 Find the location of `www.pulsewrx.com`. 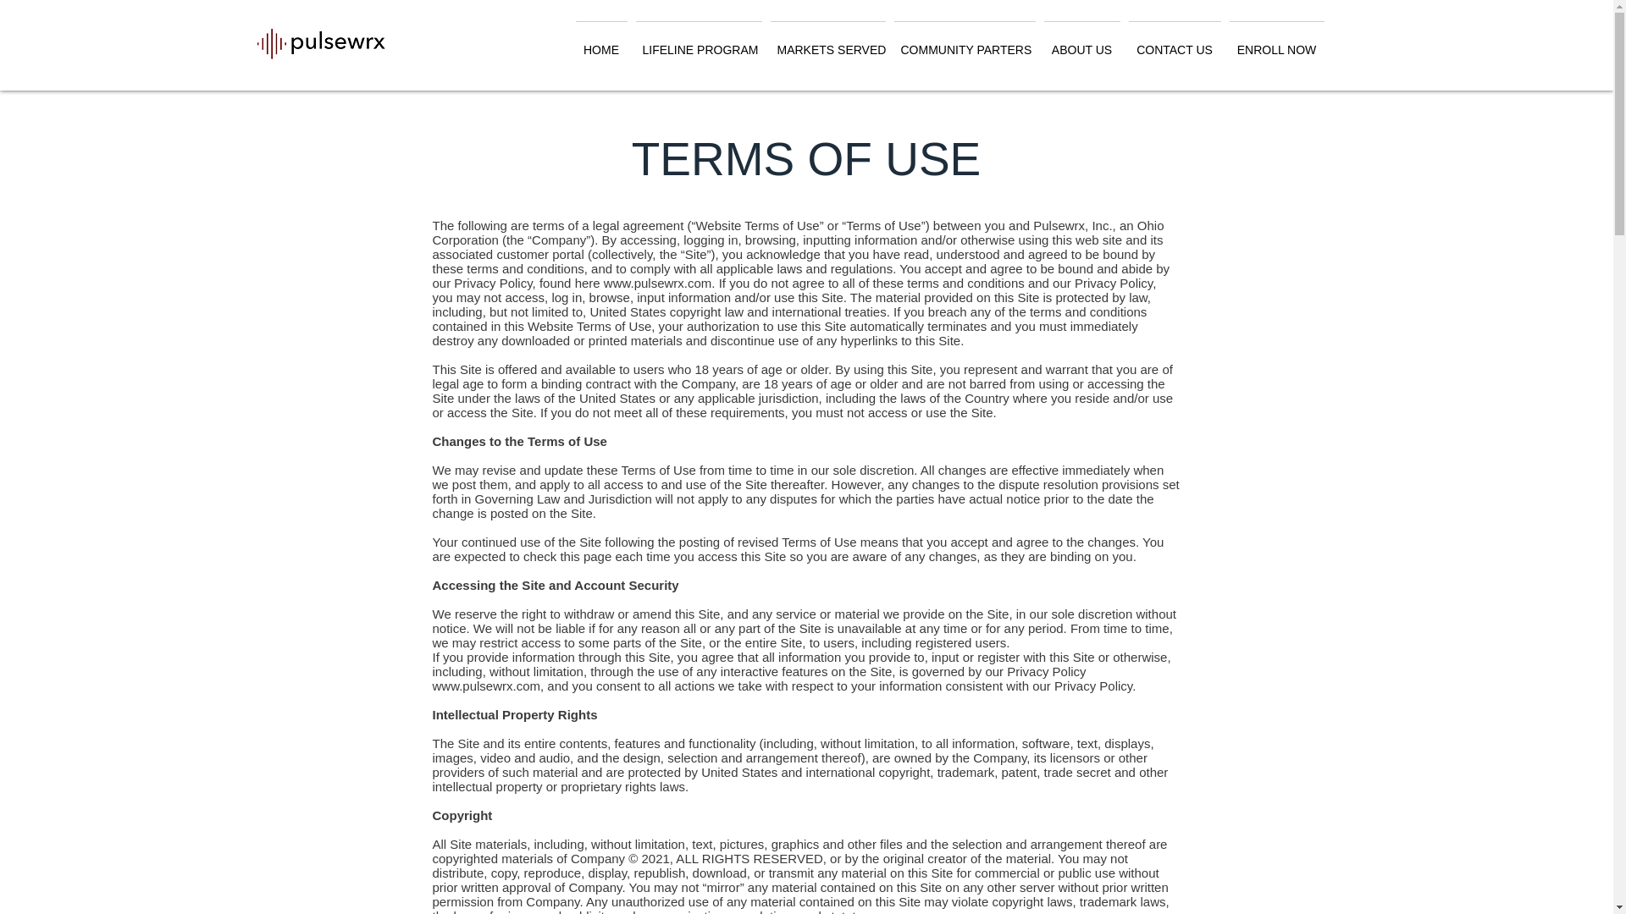

www.pulsewrx.com is located at coordinates (657, 283).